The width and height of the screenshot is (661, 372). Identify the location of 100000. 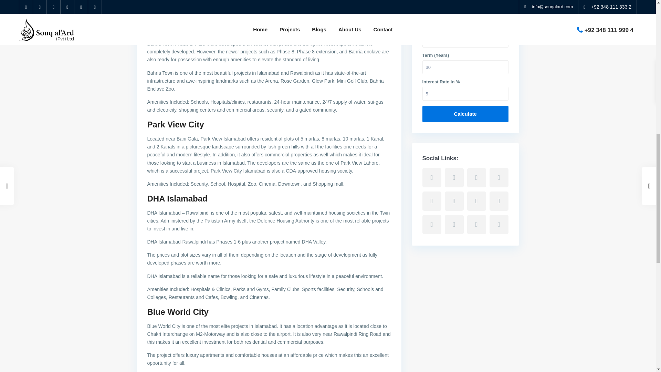
(465, 14).